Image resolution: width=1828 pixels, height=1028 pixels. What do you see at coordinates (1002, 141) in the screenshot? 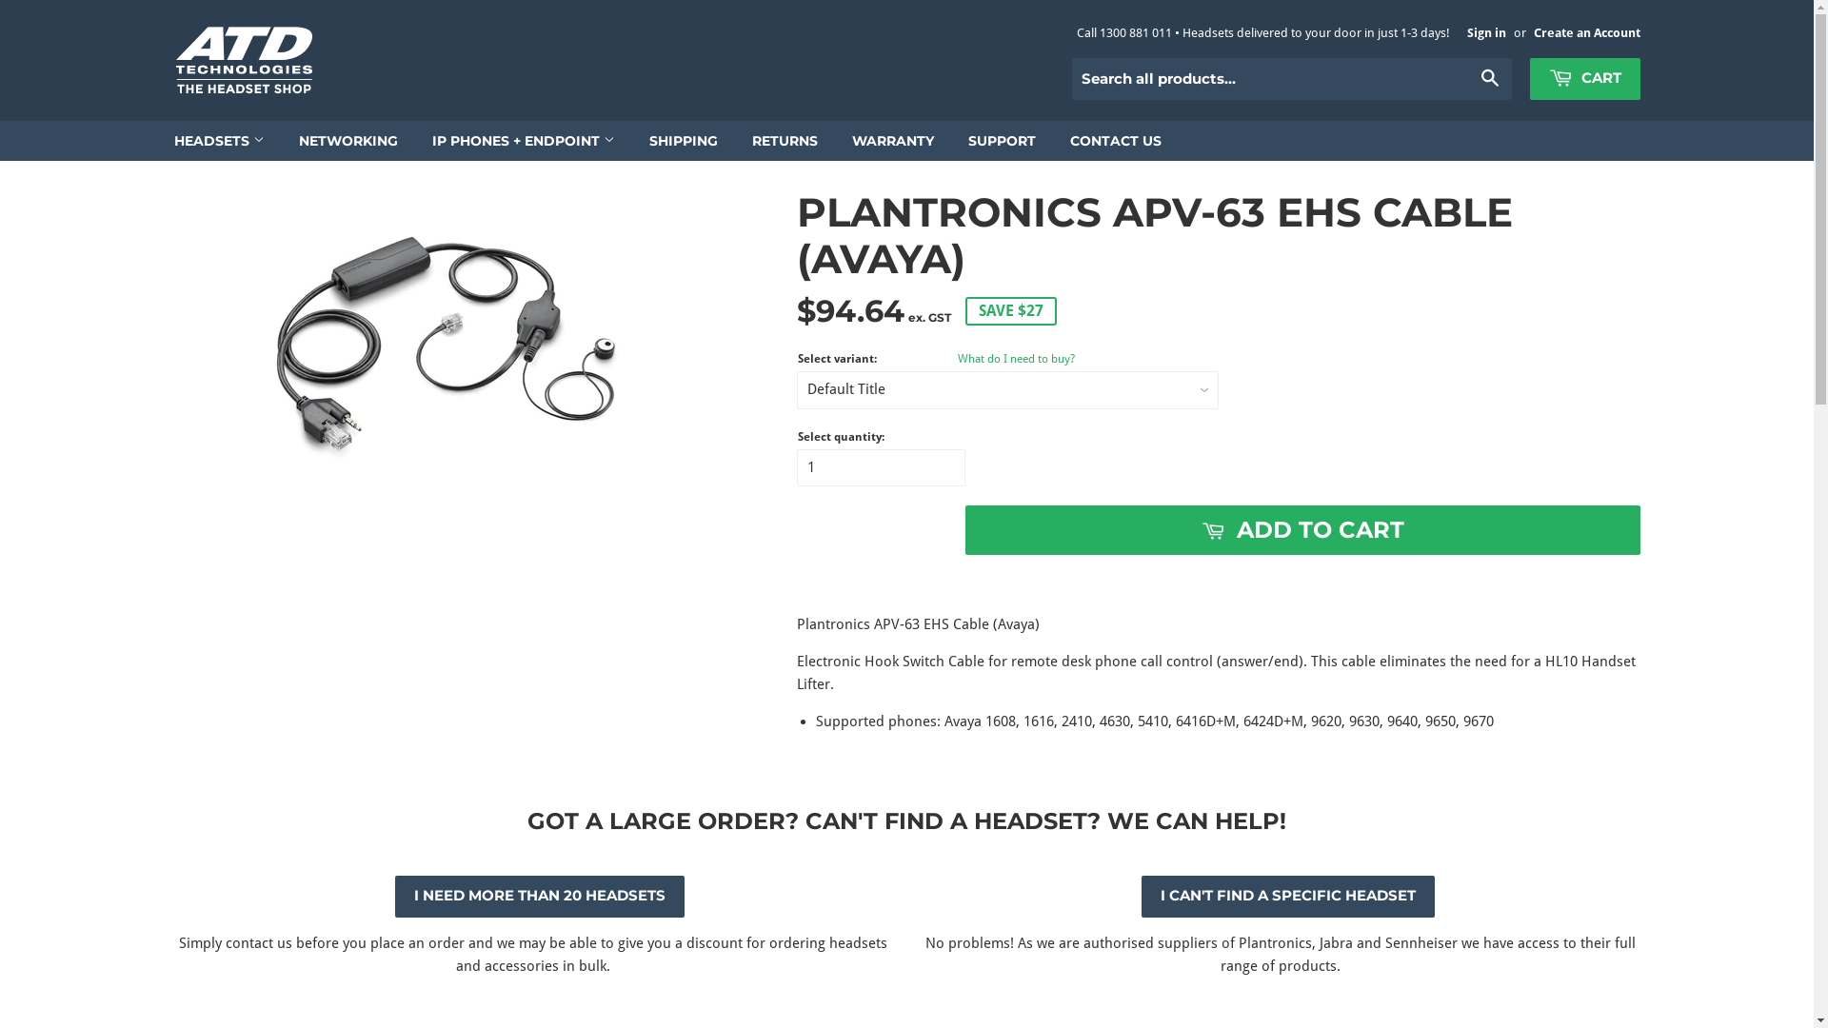
I see `SUPPORT` at bounding box center [1002, 141].